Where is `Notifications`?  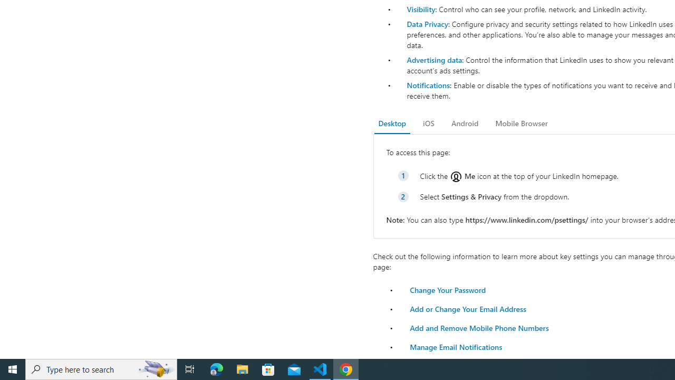
Notifications is located at coordinates (428, 85).